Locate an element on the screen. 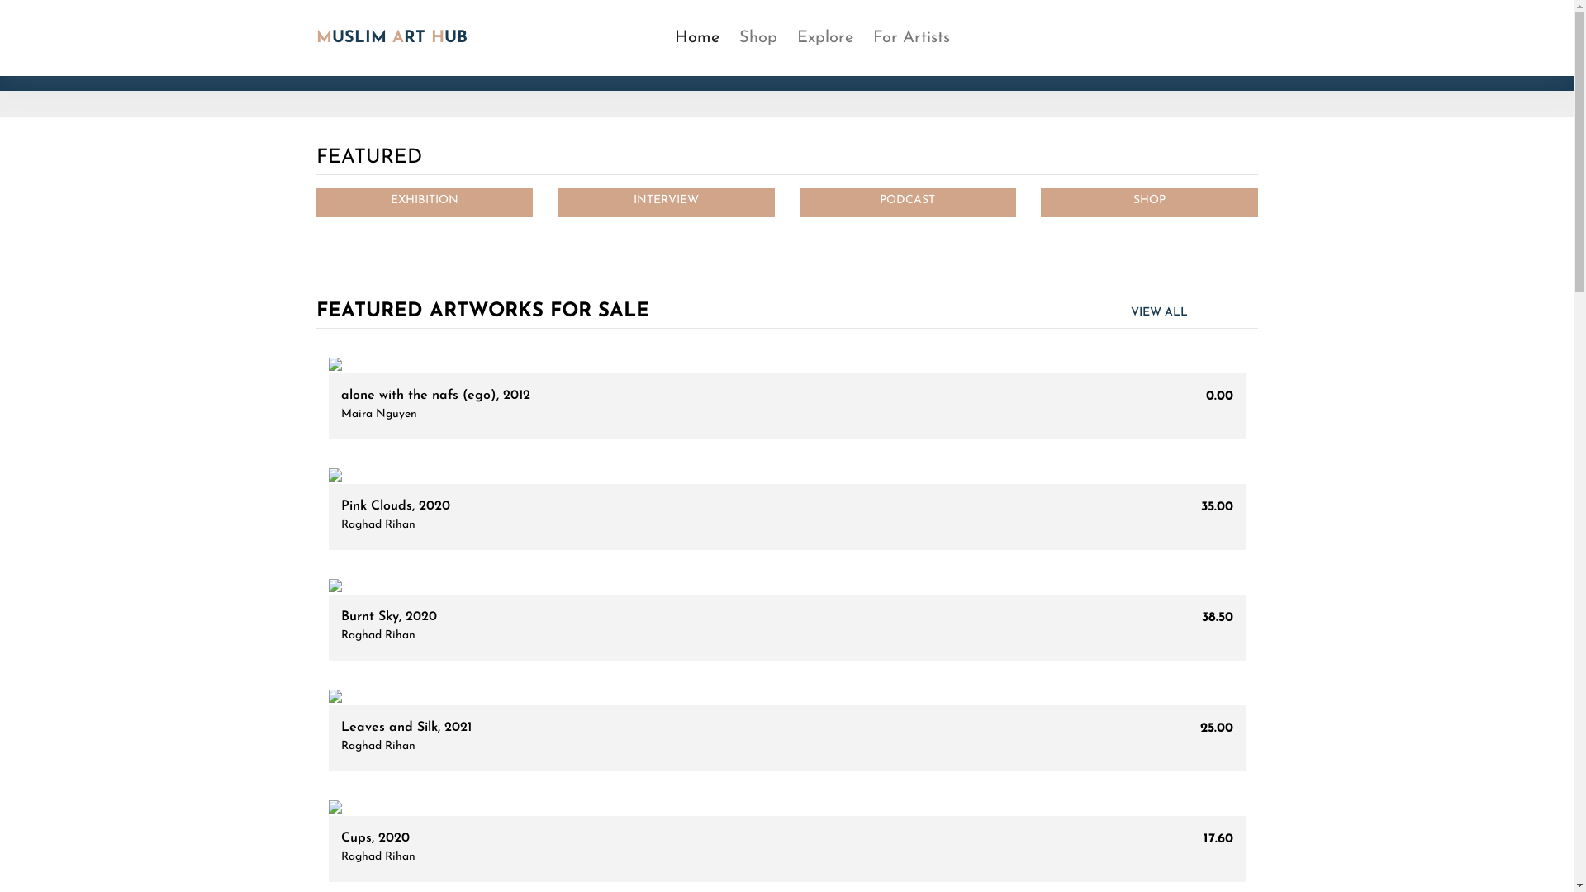  SHOP is located at coordinates (1150, 200).